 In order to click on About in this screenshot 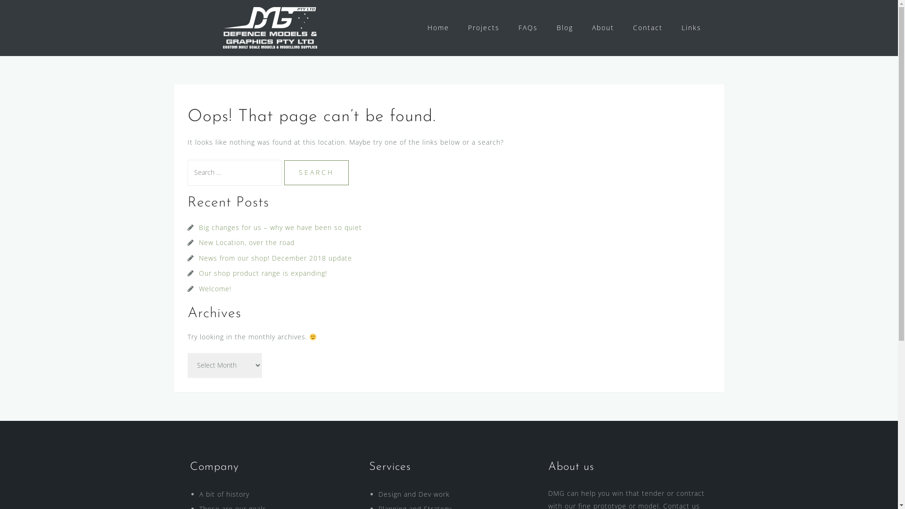, I will do `click(603, 28)`.